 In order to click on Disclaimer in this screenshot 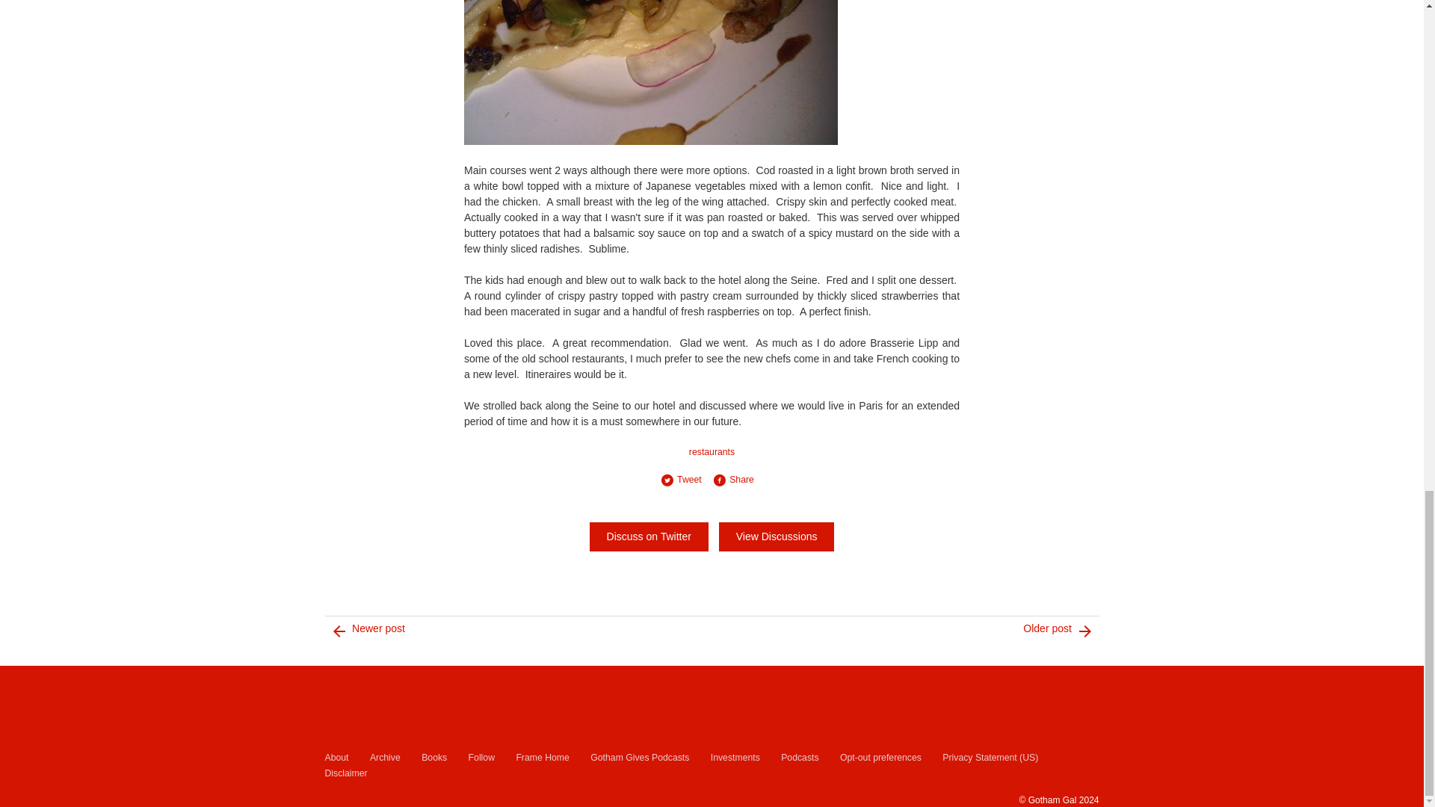, I will do `click(345, 773)`.